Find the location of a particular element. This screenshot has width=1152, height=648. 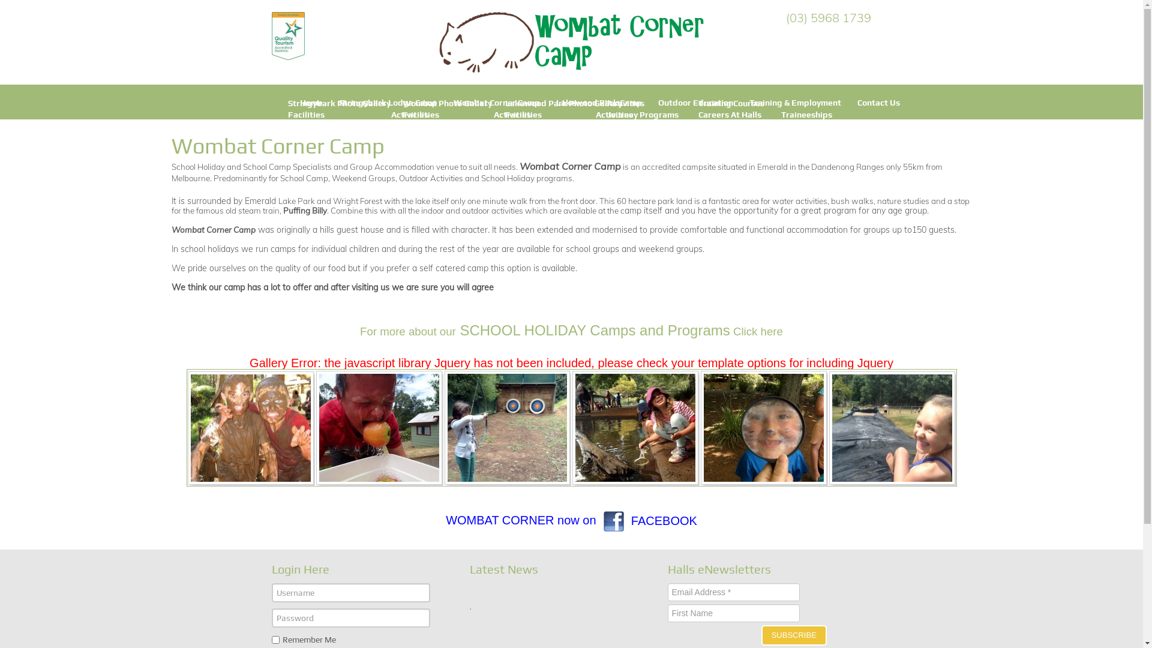

Camp Programs is located at coordinates (638, 126).